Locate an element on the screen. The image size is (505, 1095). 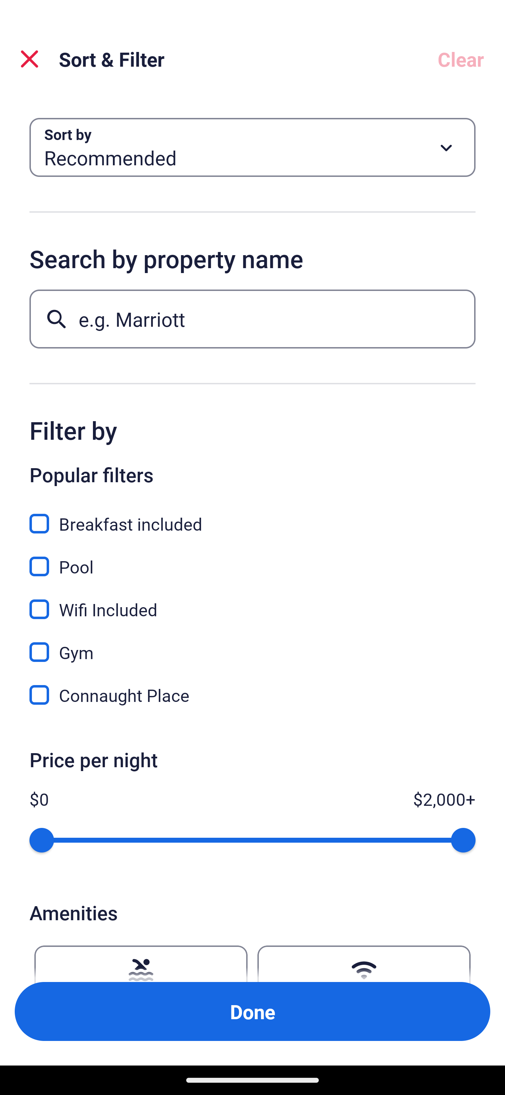
Sort by Button Recommended is located at coordinates (252, 147).